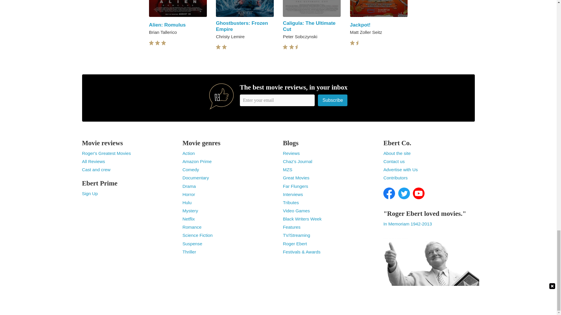 Image resolution: width=561 pixels, height=315 pixels. I want to click on star-full, so click(292, 47).